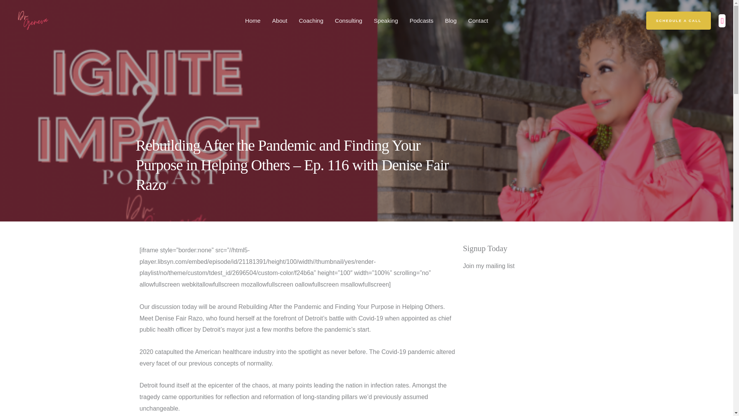  Describe the element at coordinates (478, 20) in the screenshot. I see `Contact` at that location.